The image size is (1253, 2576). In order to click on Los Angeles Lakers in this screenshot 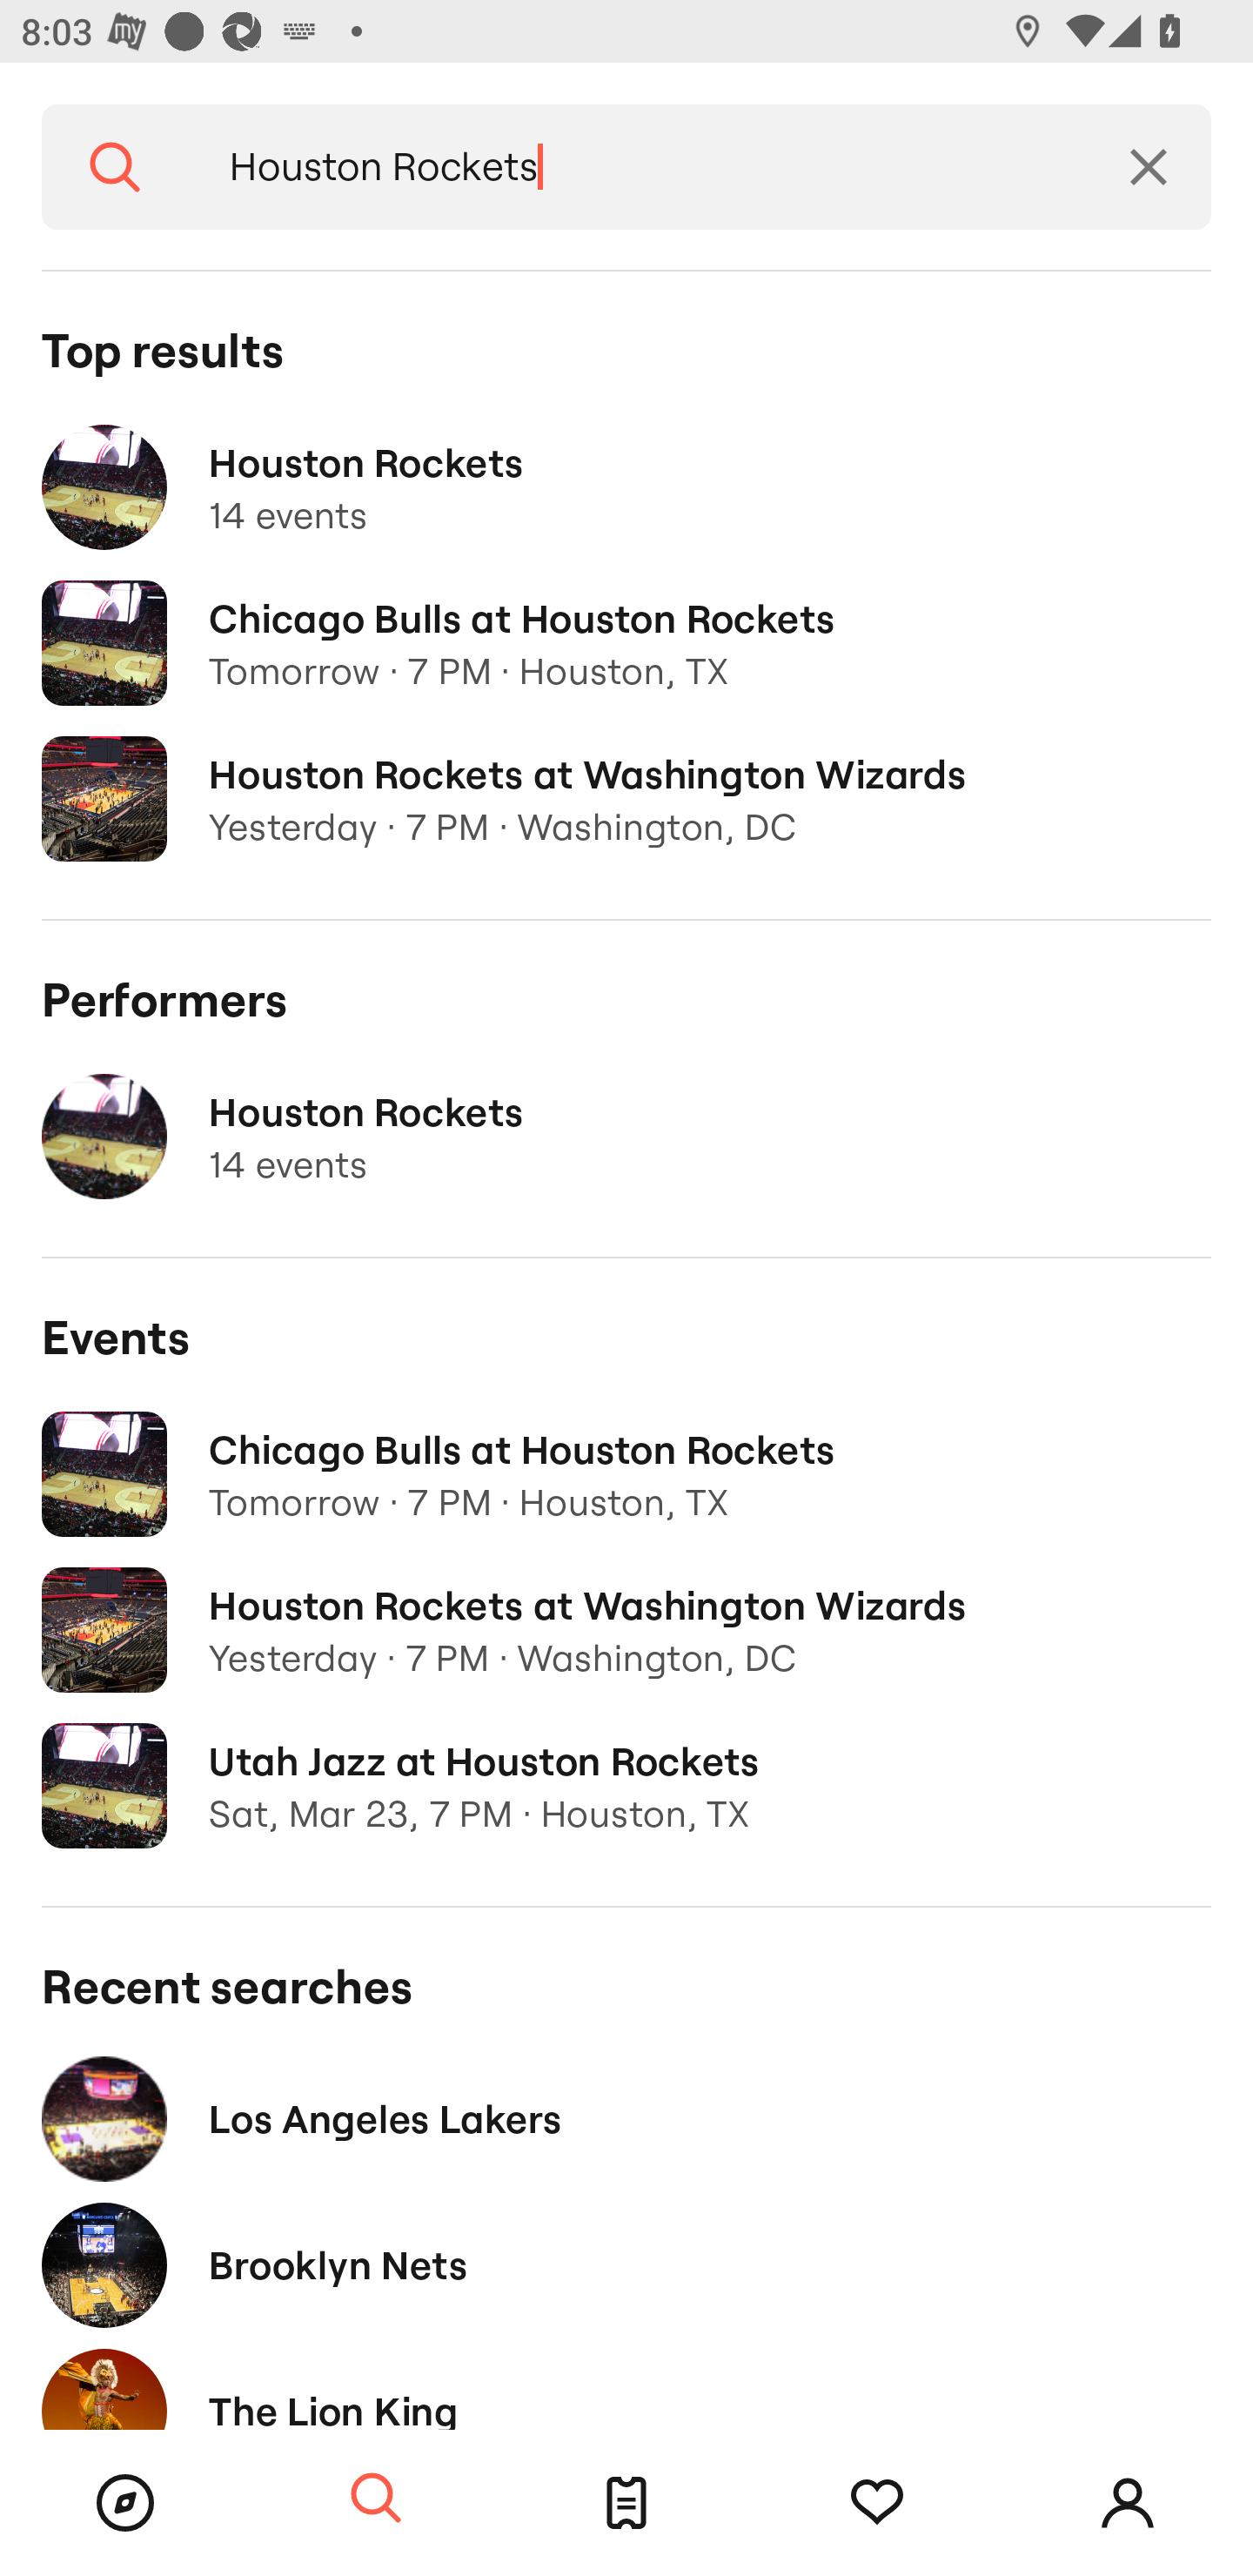, I will do `click(626, 2118)`.